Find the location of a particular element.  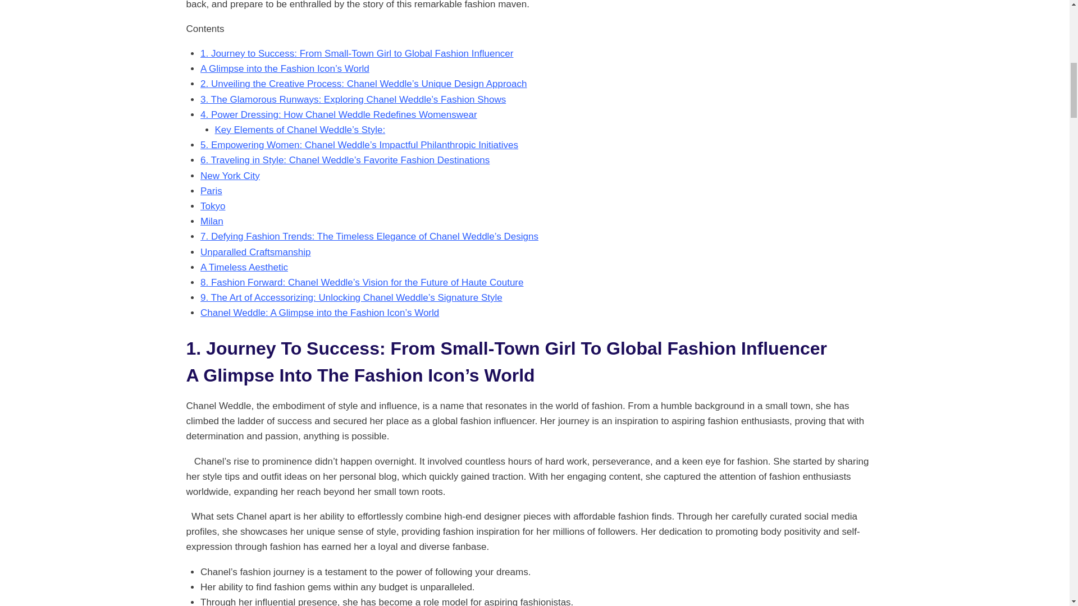

Unparalled Craftsmanship is located at coordinates (256, 252).